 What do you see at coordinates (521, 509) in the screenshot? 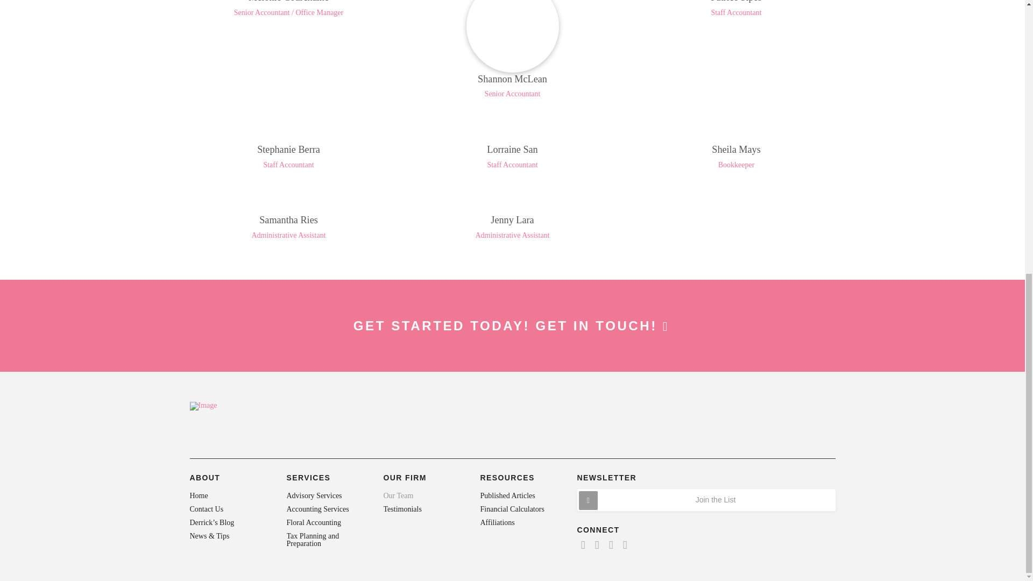
I see `Financial Calculators` at bounding box center [521, 509].